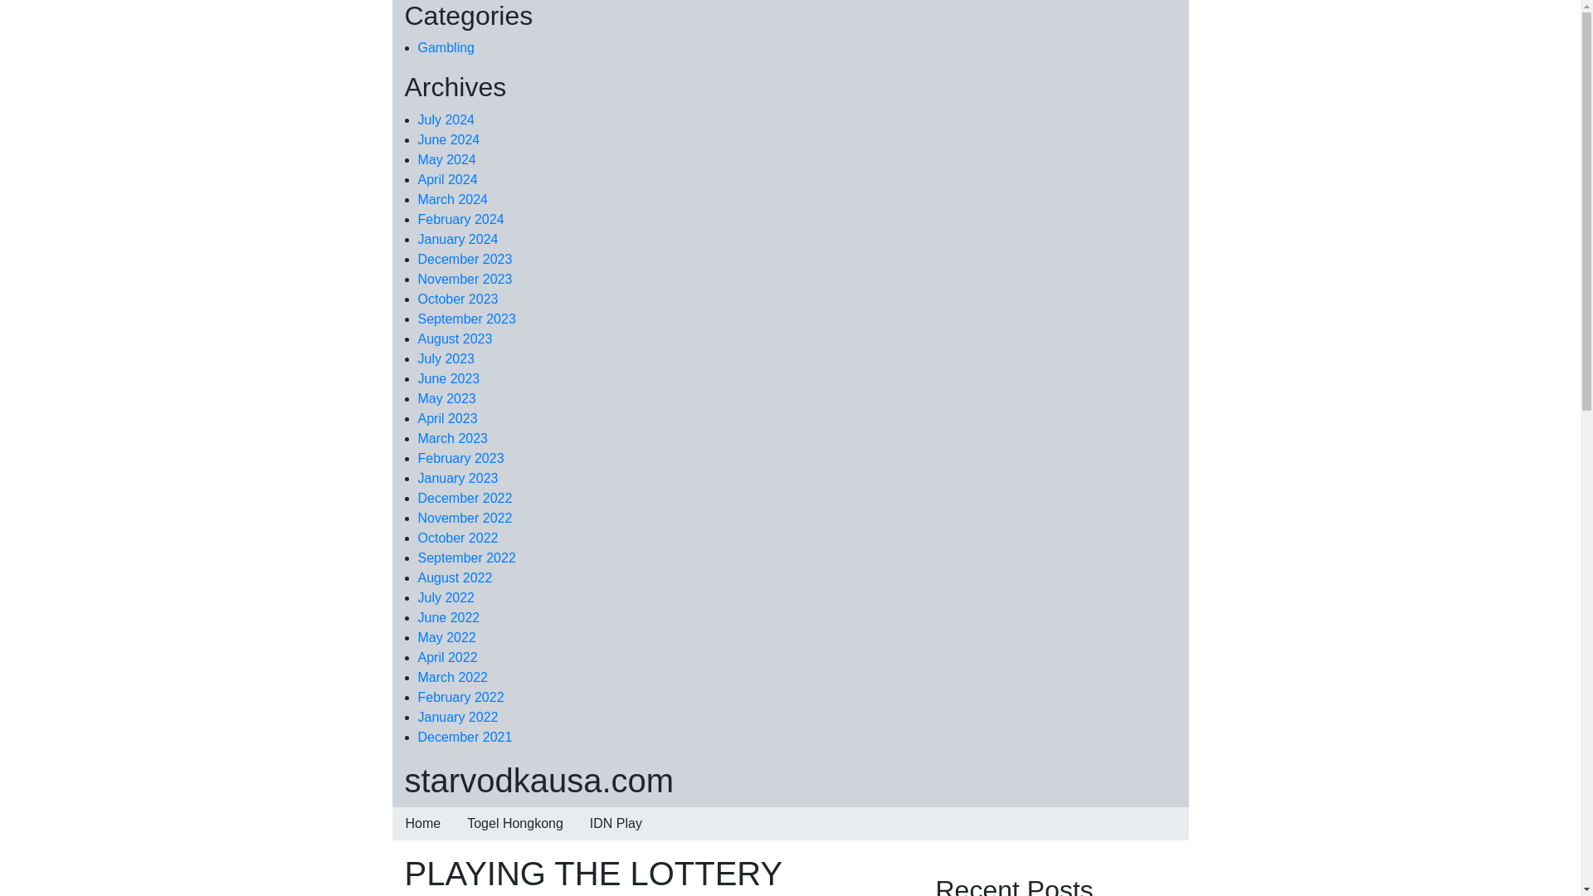 The height and width of the screenshot is (896, 1593). Describe the element at coordinates (453, 199) in the screenshot. I see `March 2024` at that location.